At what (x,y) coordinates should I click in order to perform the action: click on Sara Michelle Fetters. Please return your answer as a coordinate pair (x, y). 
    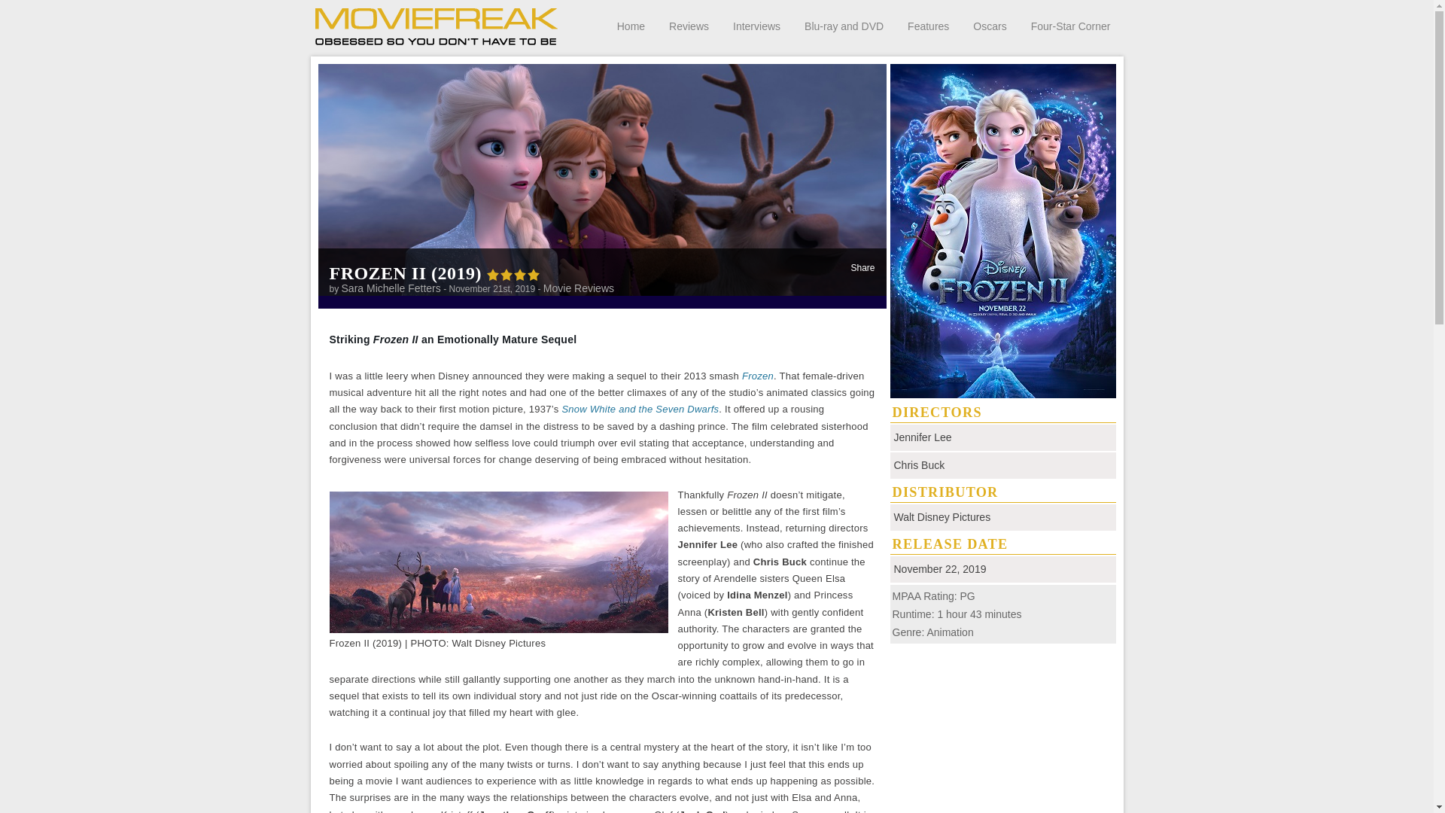
    Looking at the image, I should click on (391, 288).